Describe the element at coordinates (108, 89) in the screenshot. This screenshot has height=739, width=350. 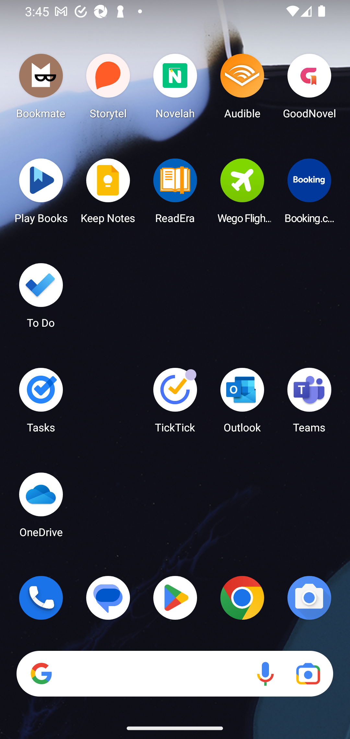
I see `Storytel` at that location.